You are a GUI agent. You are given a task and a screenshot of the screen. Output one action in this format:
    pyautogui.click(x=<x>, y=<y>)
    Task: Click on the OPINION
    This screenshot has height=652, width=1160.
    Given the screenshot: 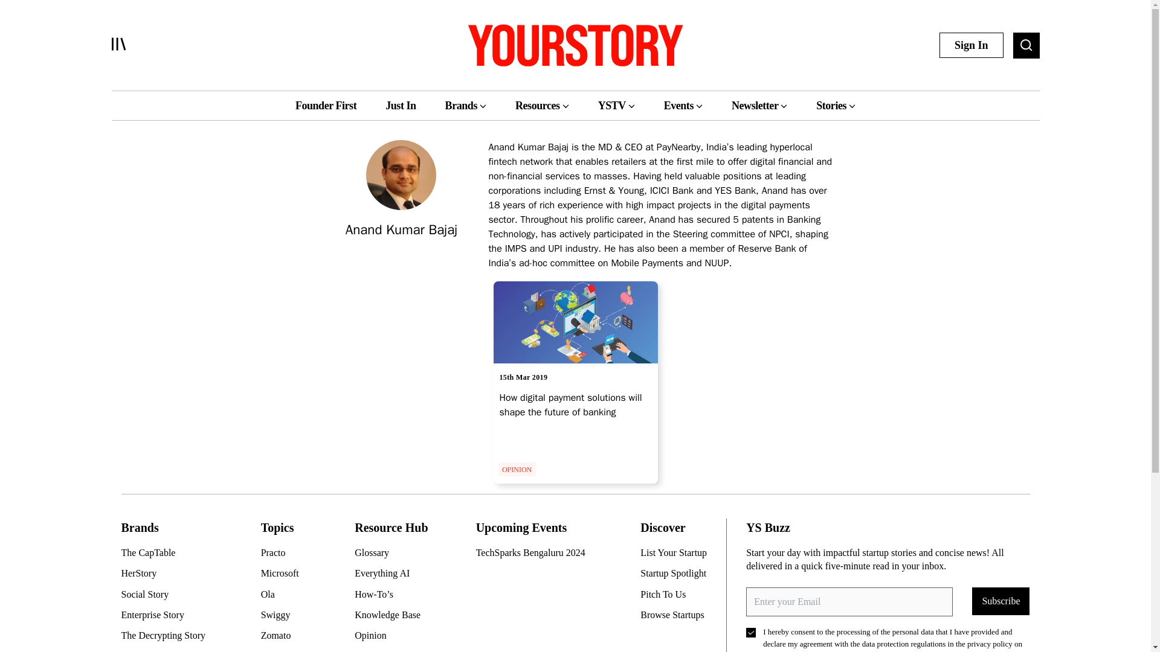 What is the action you would take?
    pyautogui.click(x=516, y=468)
    